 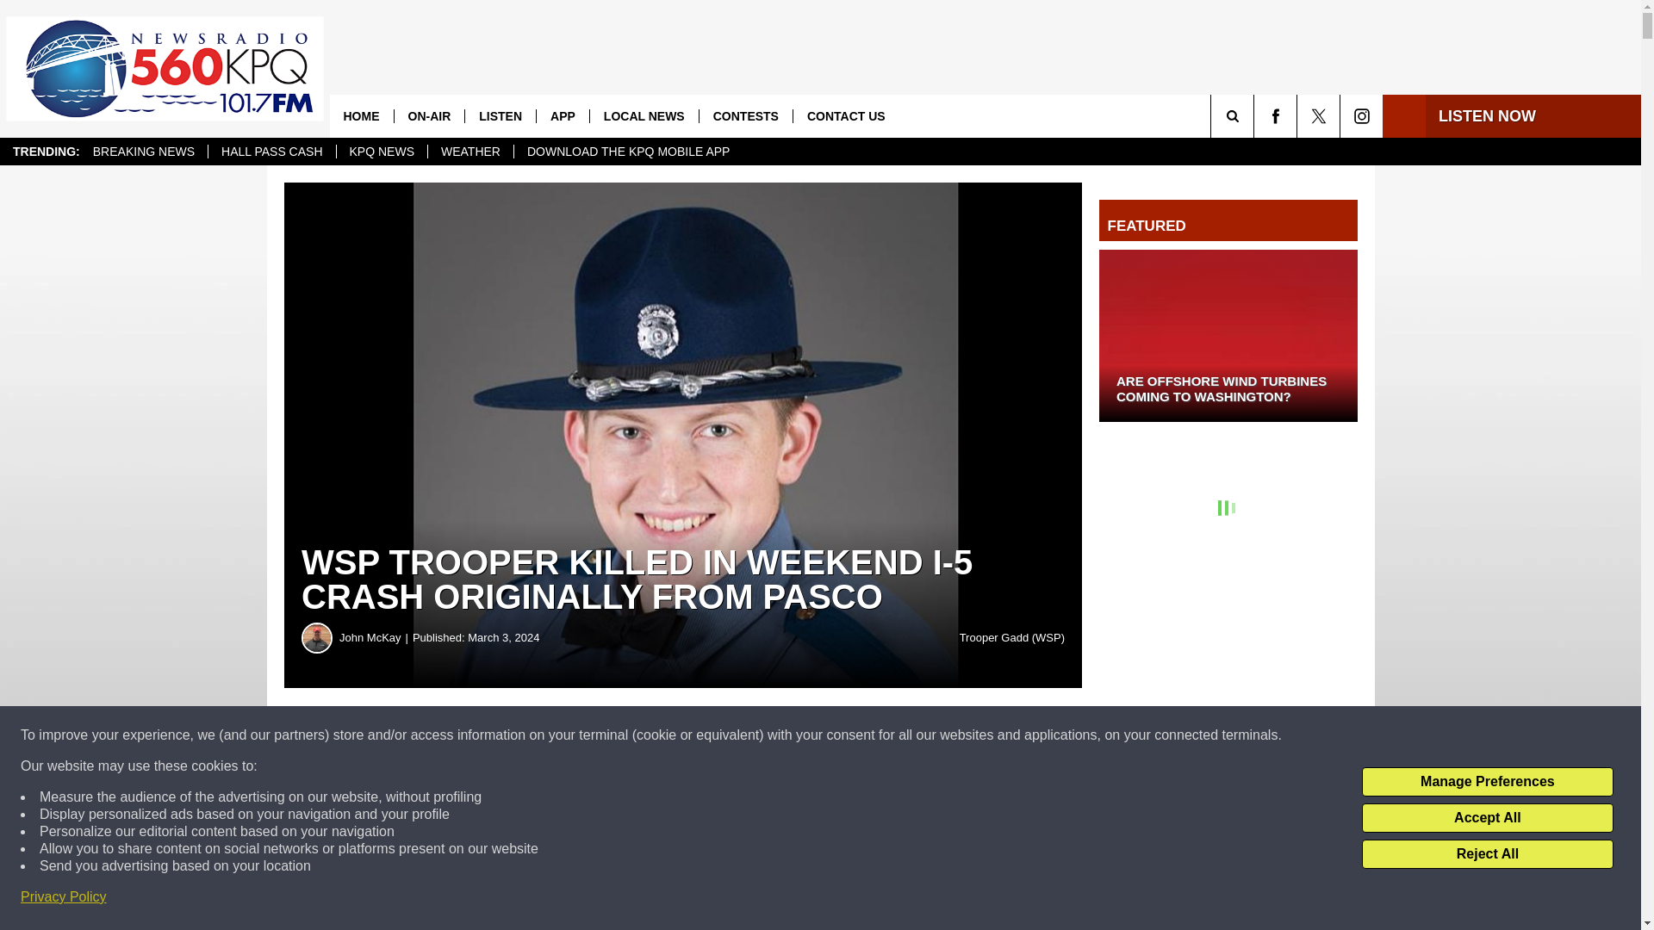 What do you see at coordinates (643, 115) in the screenshot?
I see `LOCAL NEWS` at bounding box center [643, 115].